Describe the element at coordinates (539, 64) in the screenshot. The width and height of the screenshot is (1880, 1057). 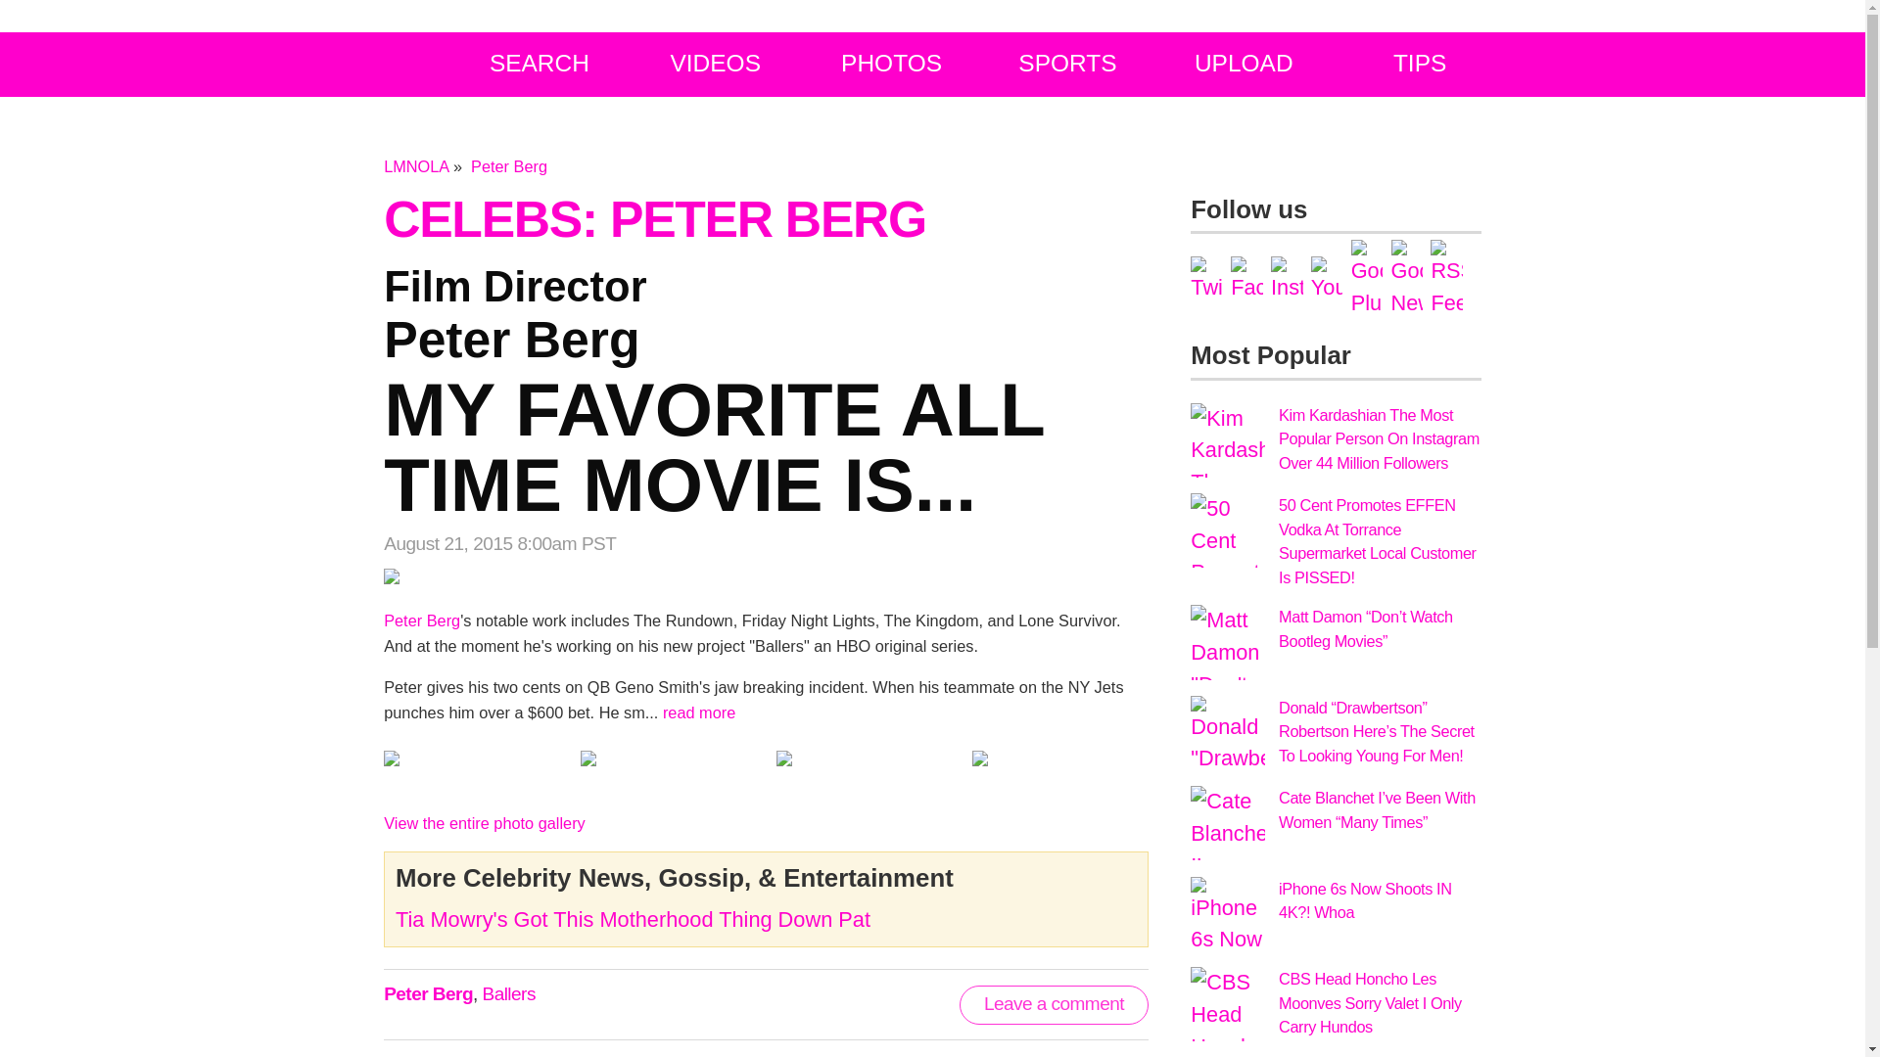
I see `Peter Berg` at that location.